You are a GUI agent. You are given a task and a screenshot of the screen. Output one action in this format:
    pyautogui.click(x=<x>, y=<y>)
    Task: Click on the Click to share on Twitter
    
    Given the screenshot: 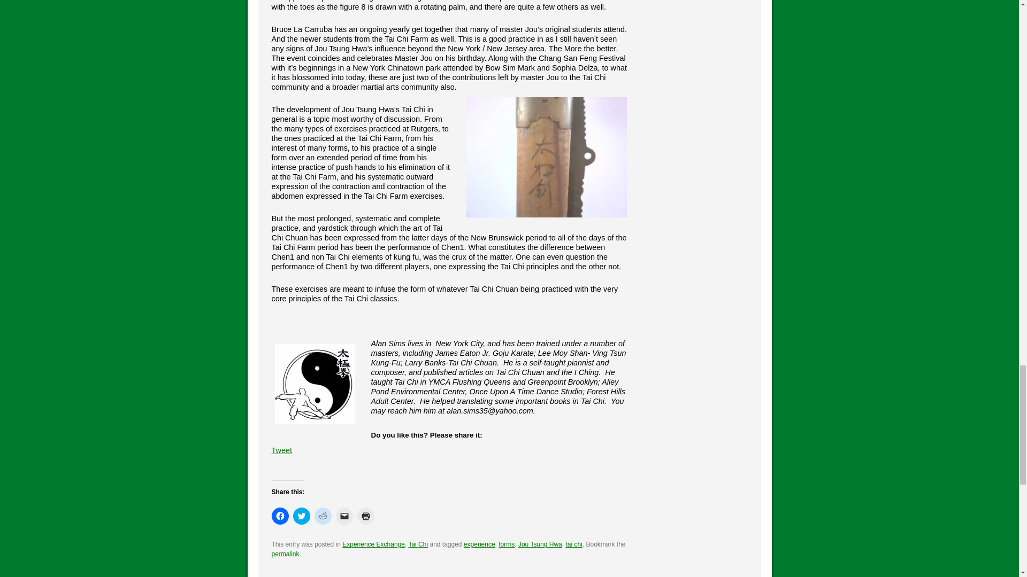 What is the action you would take?
    pyautogui.click(x=301, y=516)
    